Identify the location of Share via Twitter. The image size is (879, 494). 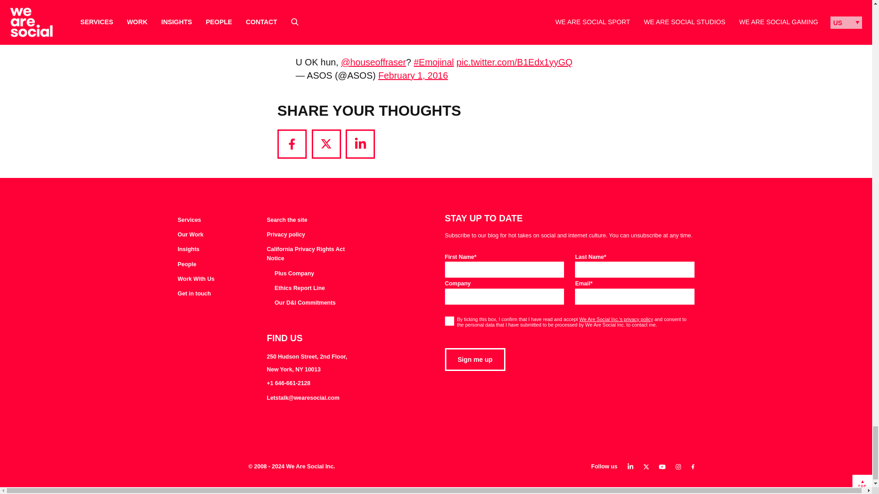
(326, 144).